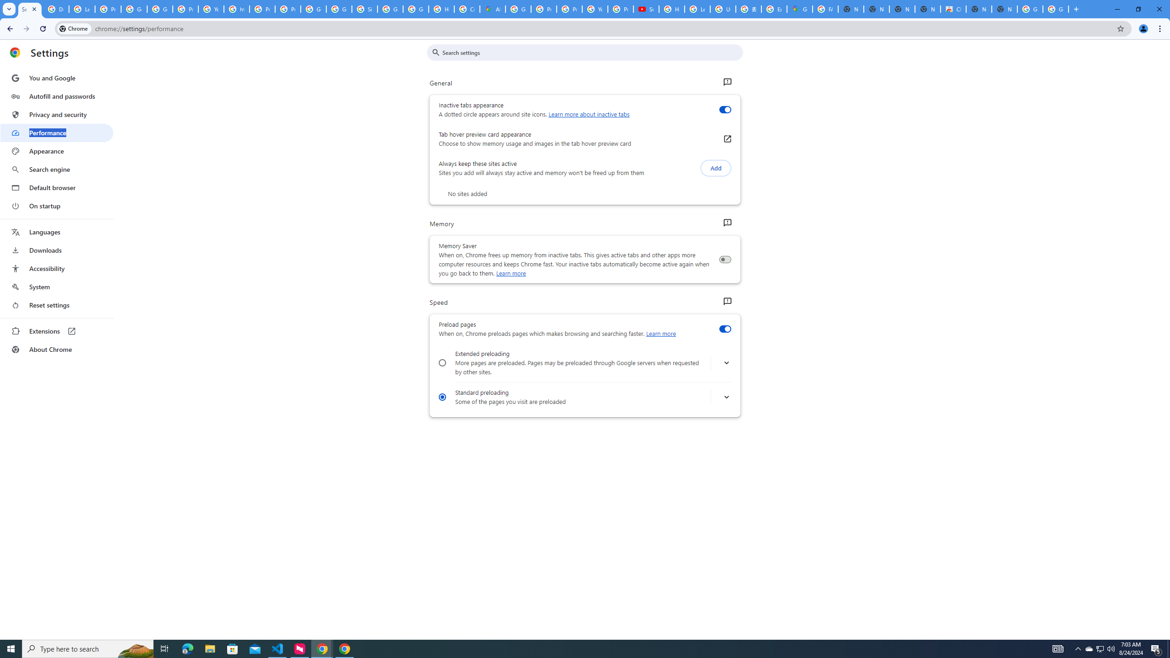  I want to click on Google Account Help, so click(134, 9).